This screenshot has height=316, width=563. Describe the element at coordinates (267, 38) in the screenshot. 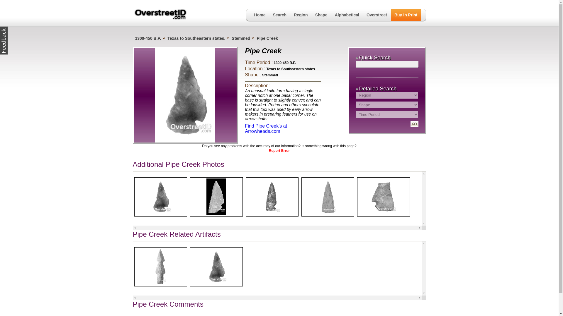

I see `Pipe Creek` at that location.